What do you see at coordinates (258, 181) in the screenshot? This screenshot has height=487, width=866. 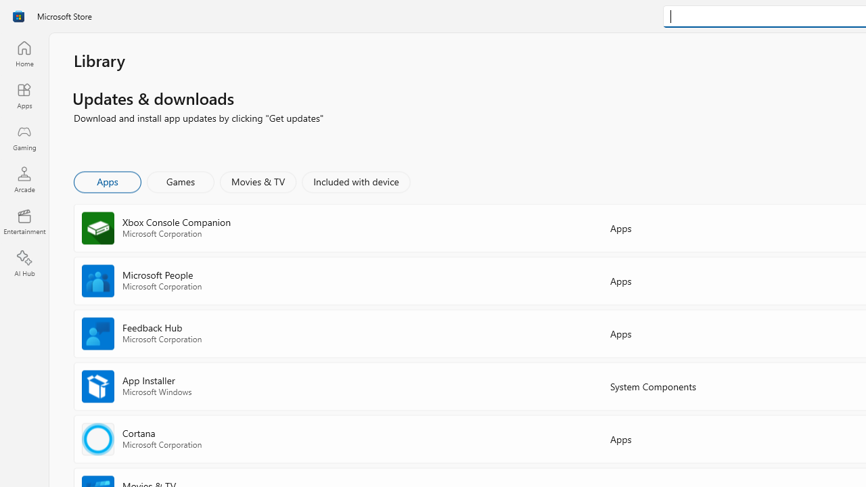 I see `Movies & TV` at bounding box center [258, 181].